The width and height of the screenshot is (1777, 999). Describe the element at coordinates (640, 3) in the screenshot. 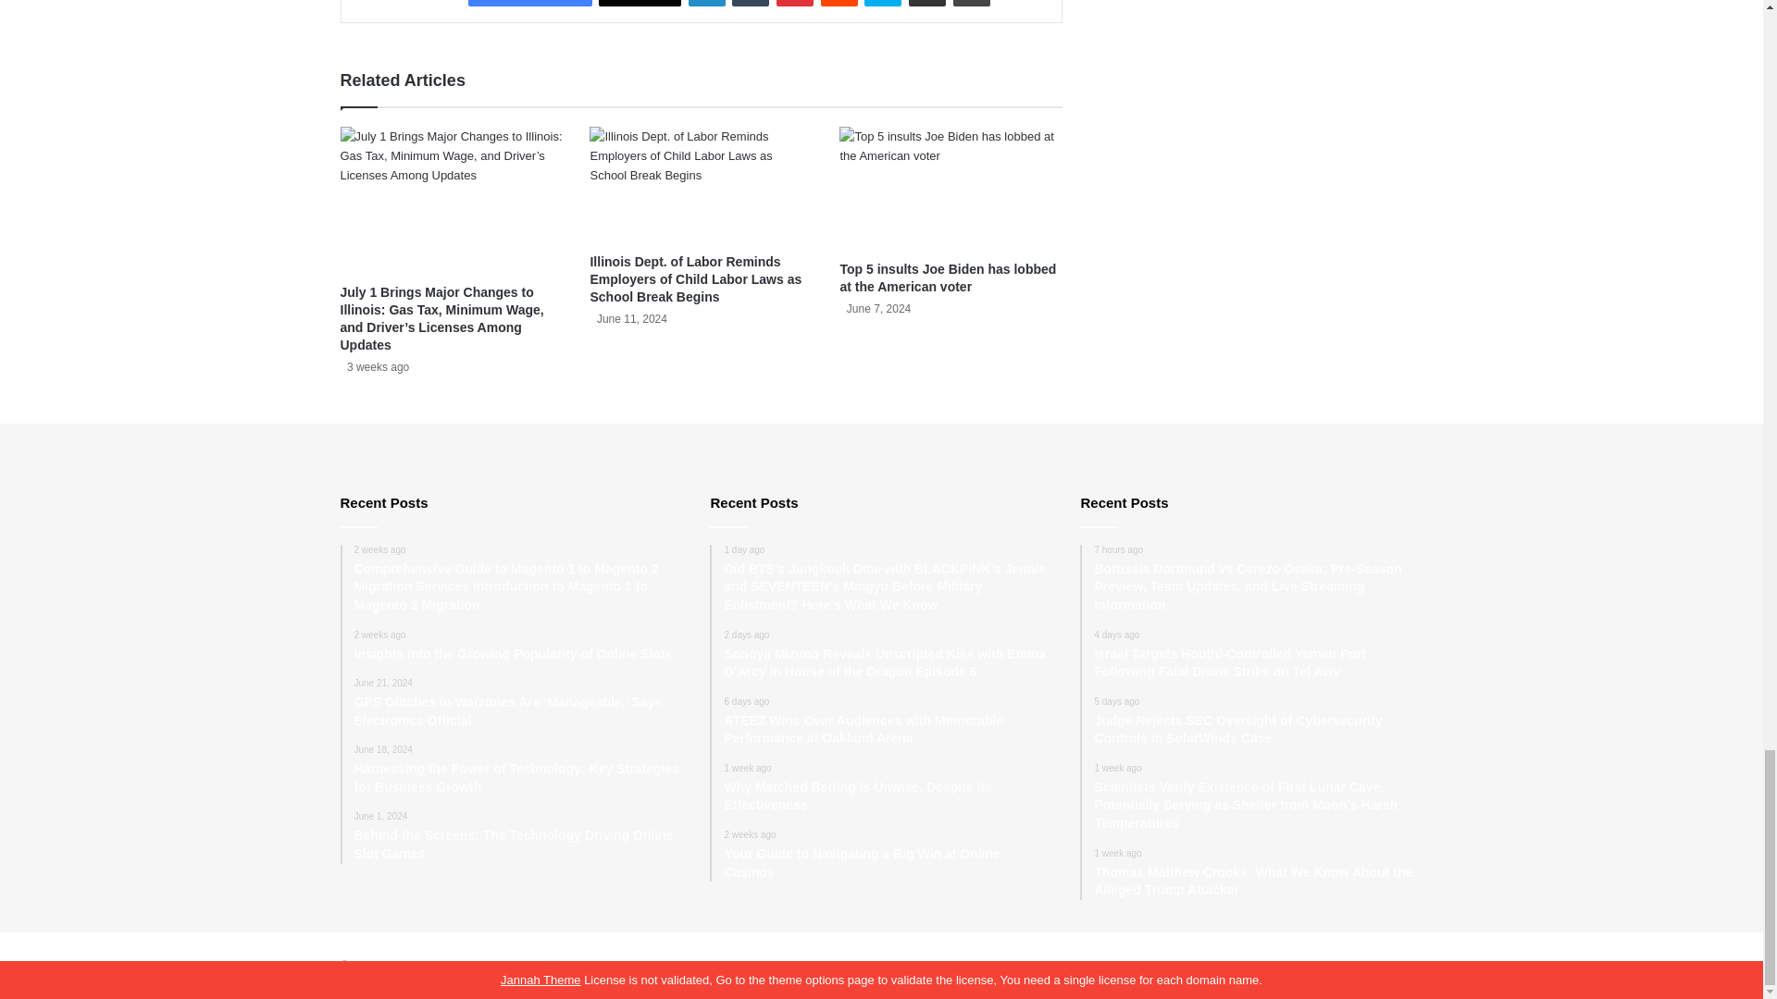

I see `X` at that location.